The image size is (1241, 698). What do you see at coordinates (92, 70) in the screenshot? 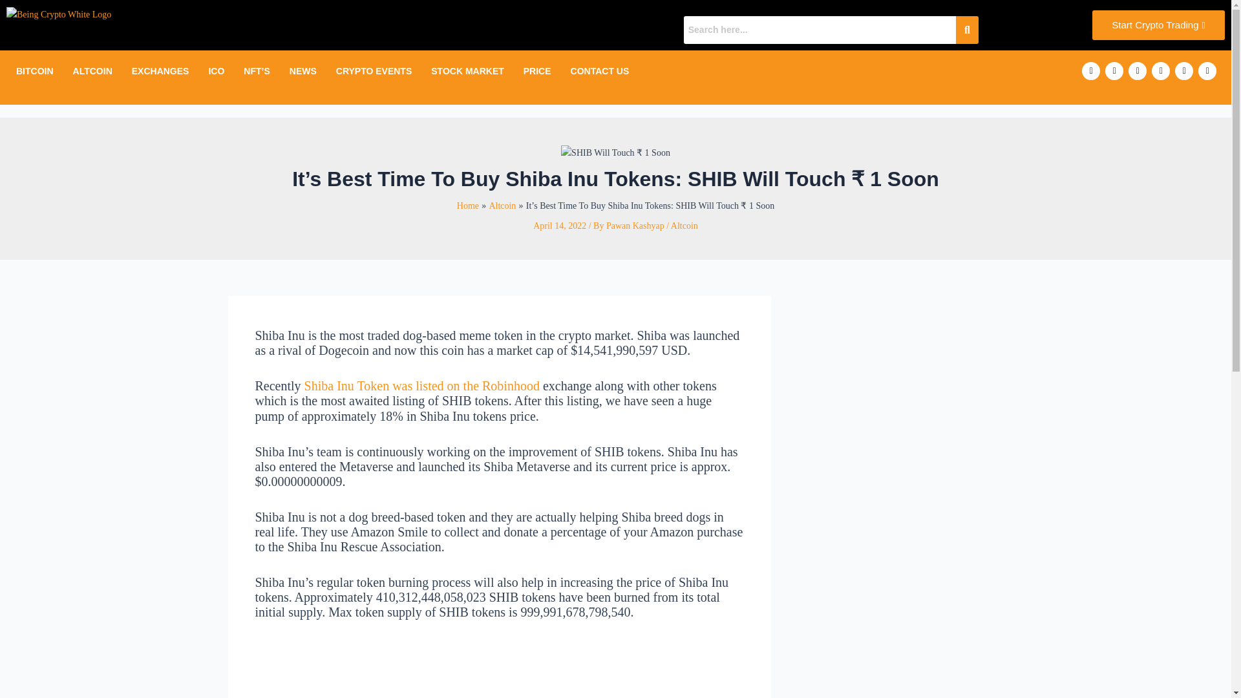
I see `ALTCOIN` at bounding box center [92, 70].